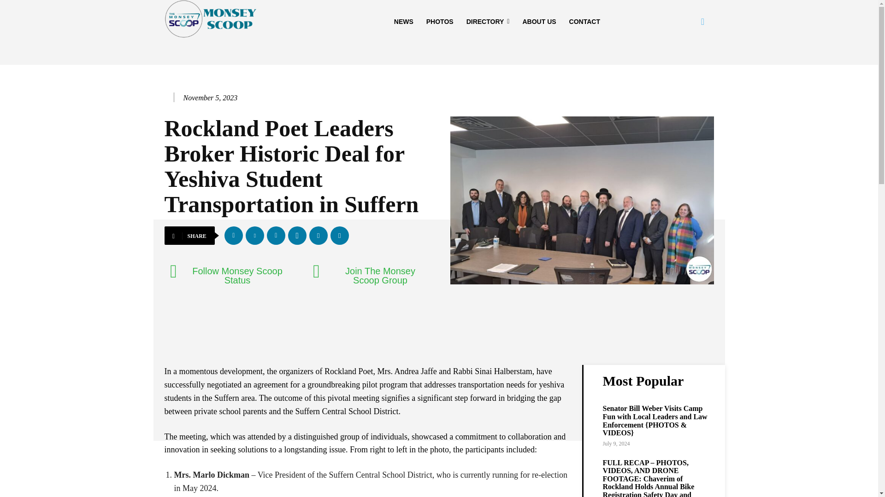 The width and height of the screenshot is (885, 497). What do you see at coordinates (254, 236) in the screenshot?
I see `Twitter` at bounding box center [254, 236].